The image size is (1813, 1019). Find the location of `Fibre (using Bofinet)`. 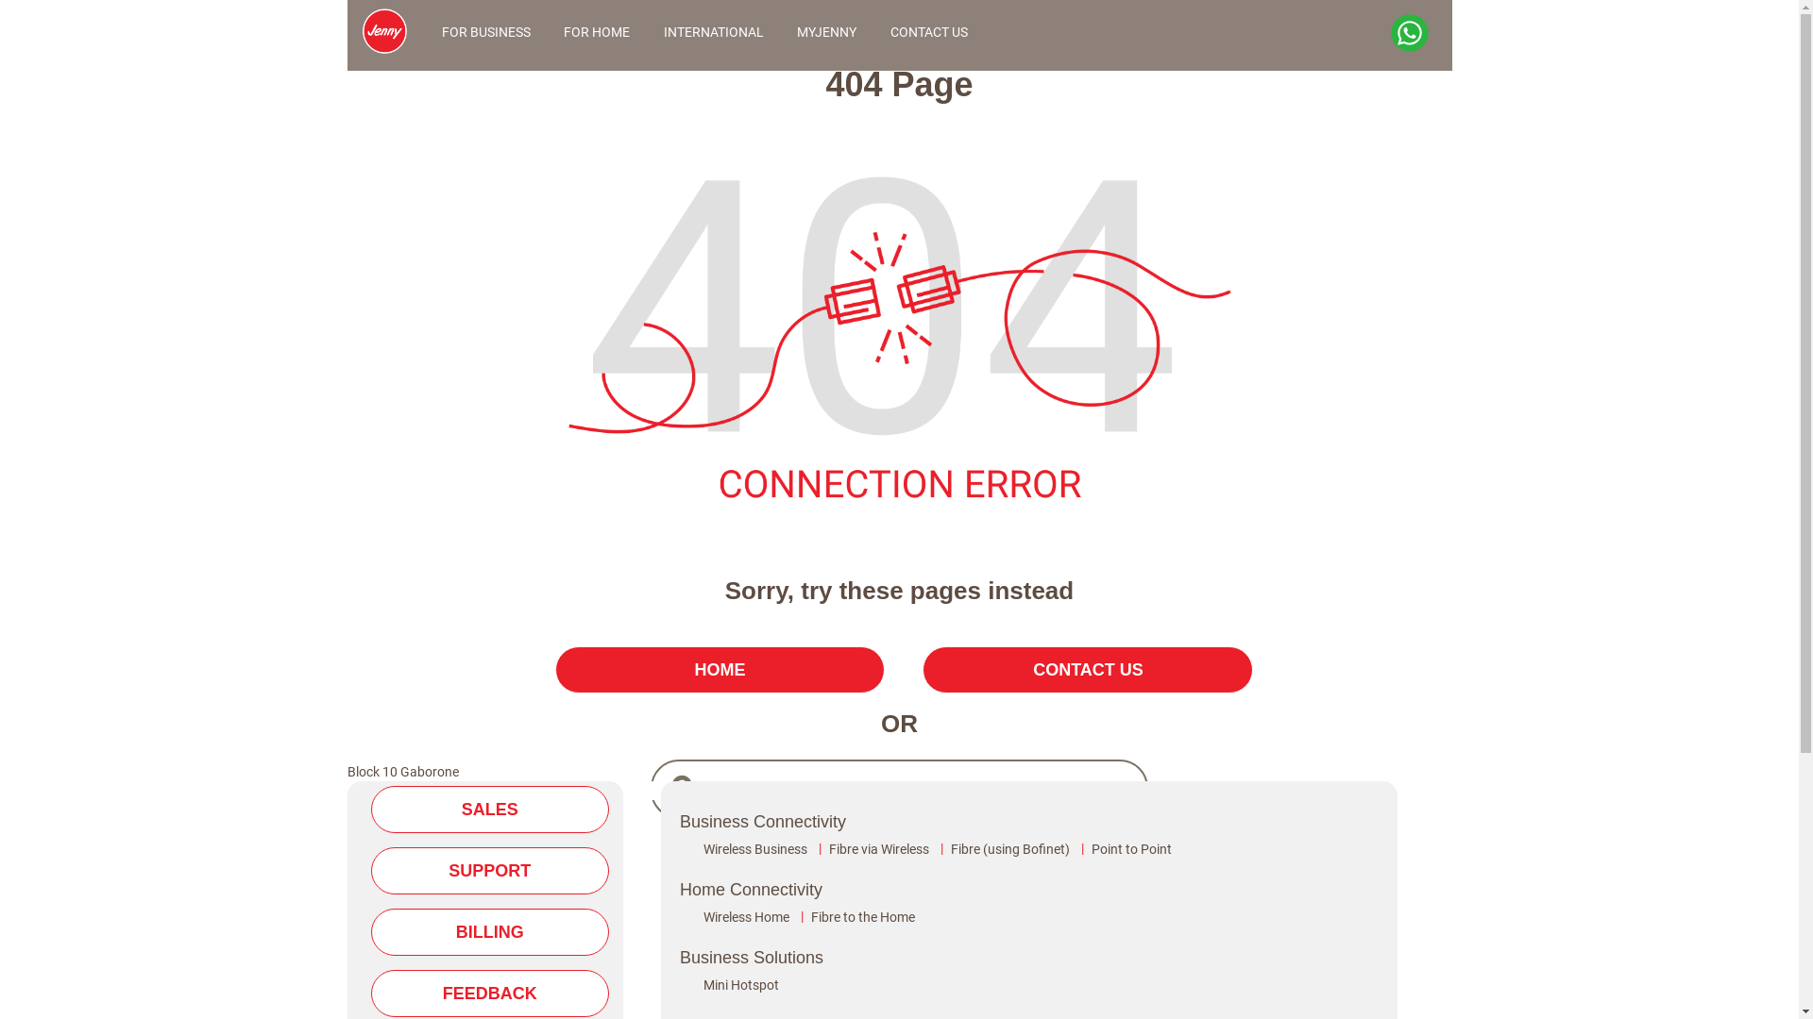

Fibre (using Bofinet) is located at coordinates (1010, 849).